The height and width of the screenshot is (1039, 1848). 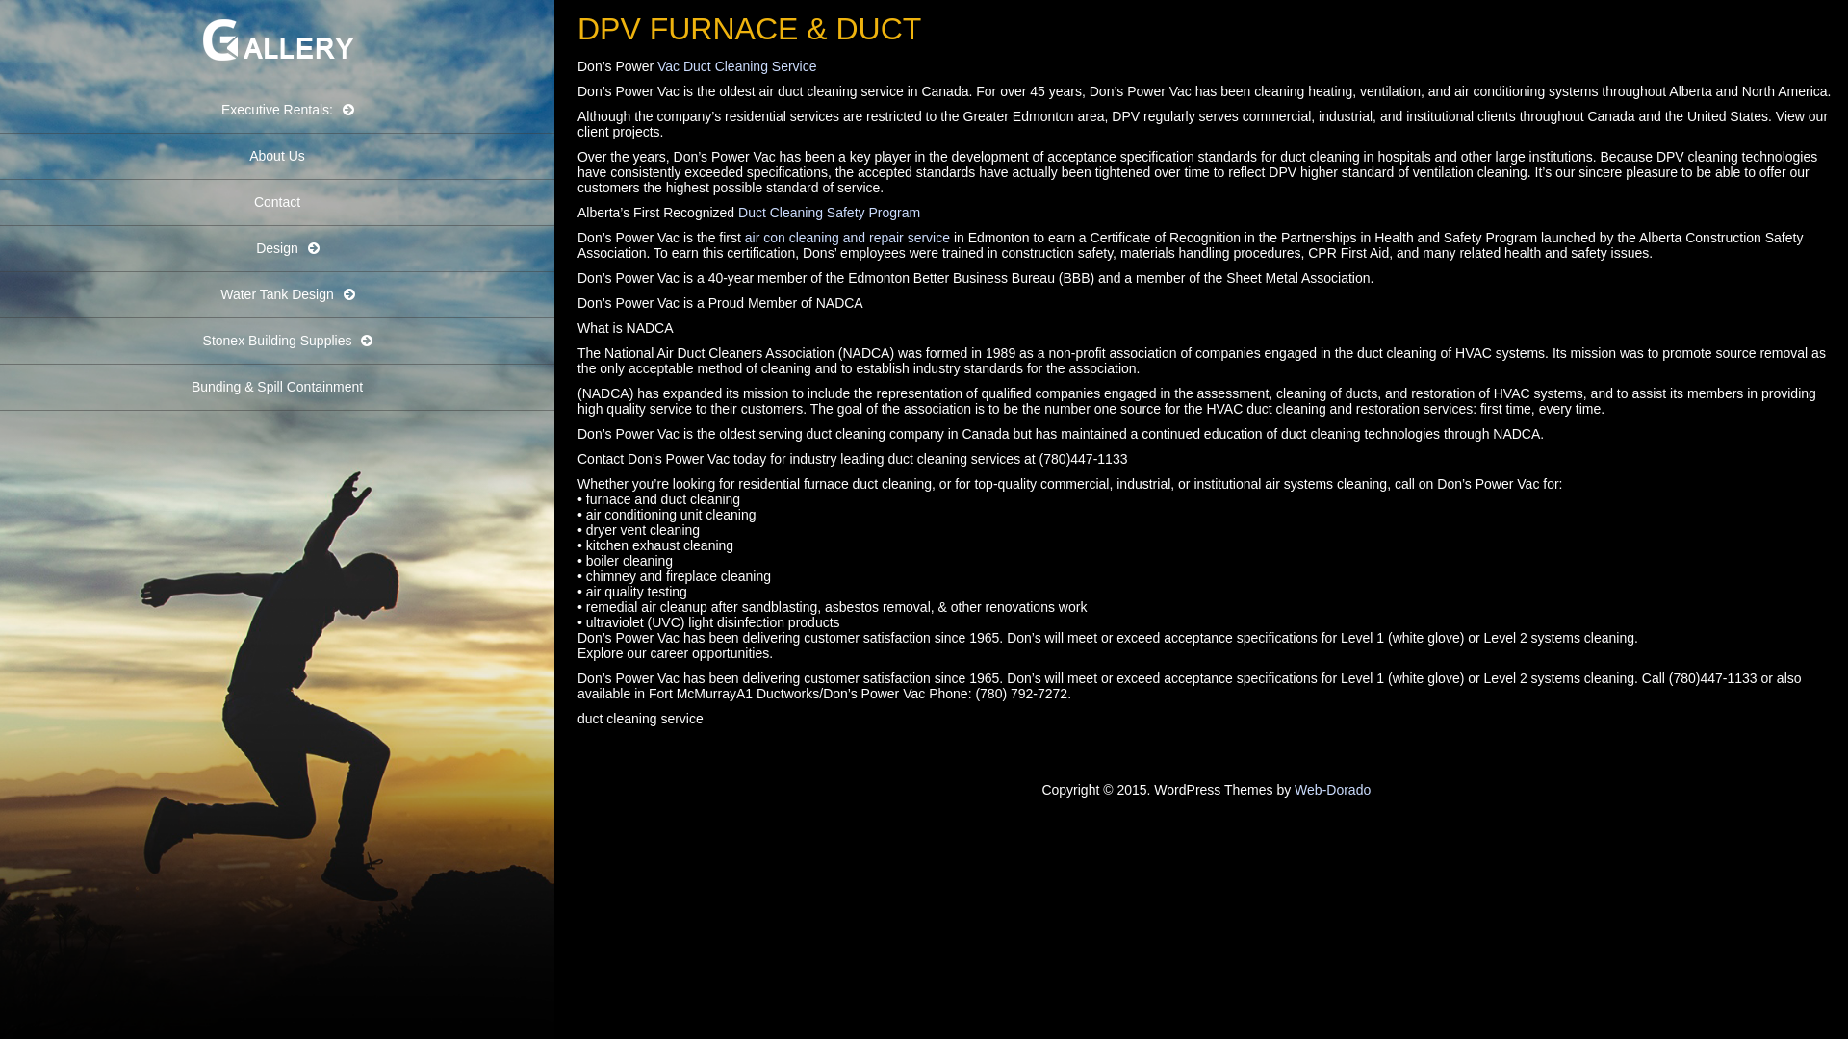 What do you see at coordinates (277, 342) in the screenshot?
I see `Stonex Building Supplies` at bounding box center [277, 342].